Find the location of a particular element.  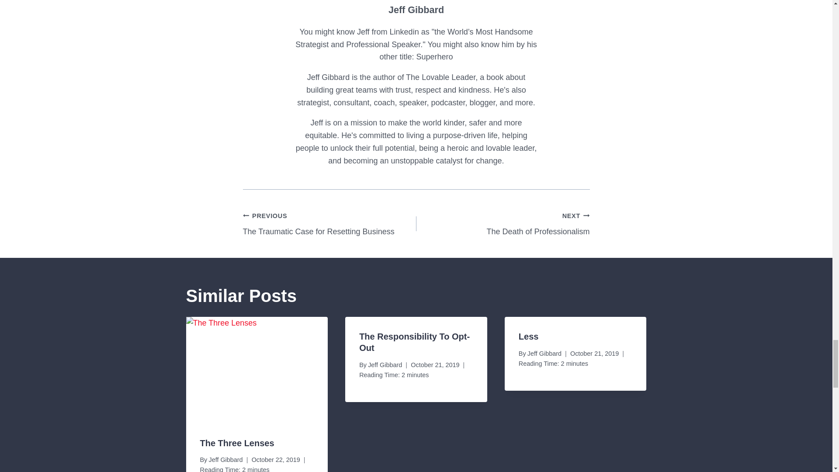

Jeff Gibbard is located at coordinates (329, 224).